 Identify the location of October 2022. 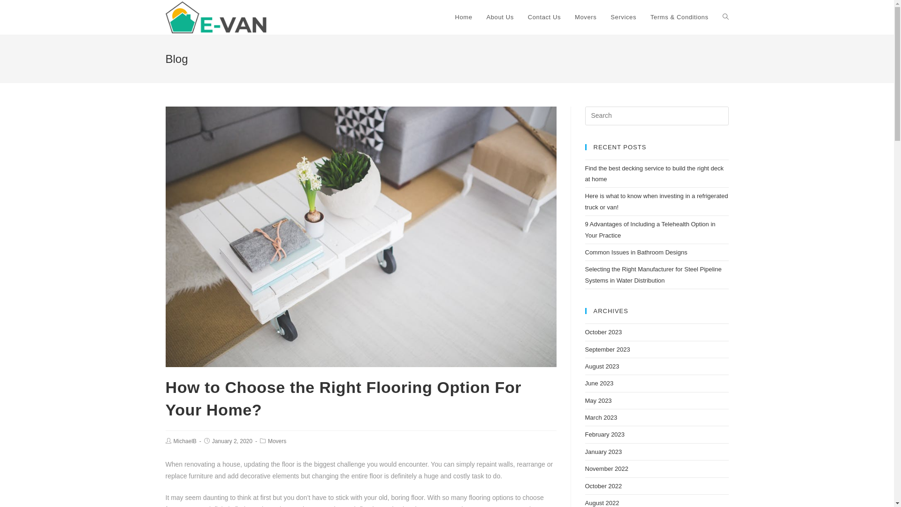
(603, 486).